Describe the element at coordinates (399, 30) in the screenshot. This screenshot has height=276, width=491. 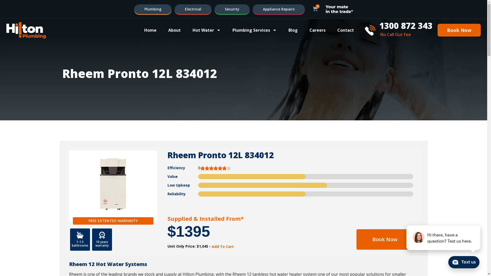
I see `1300 872 343
No Call Out Fee` at that location.